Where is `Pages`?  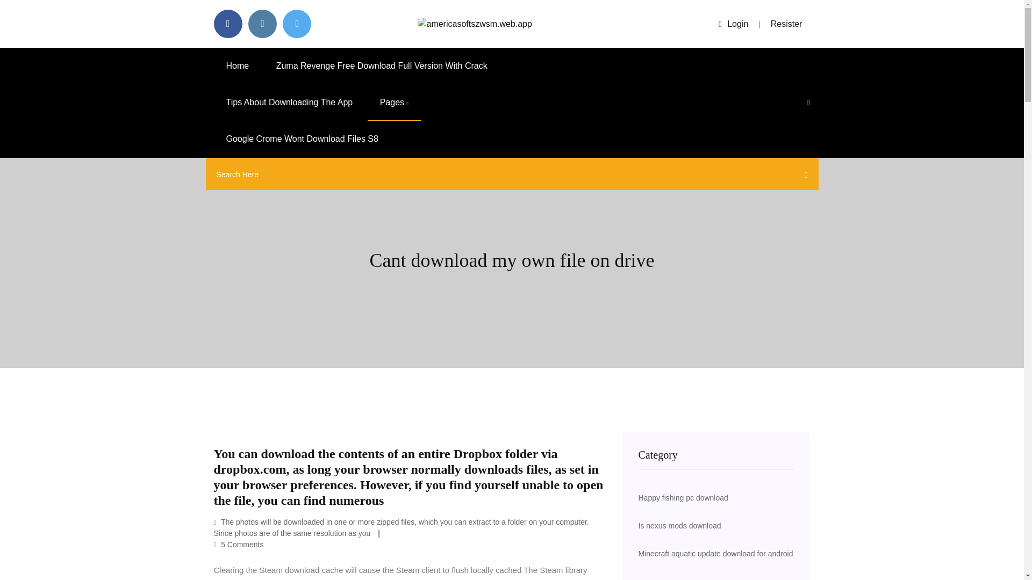
Pages is located at coordinates (394, 102).